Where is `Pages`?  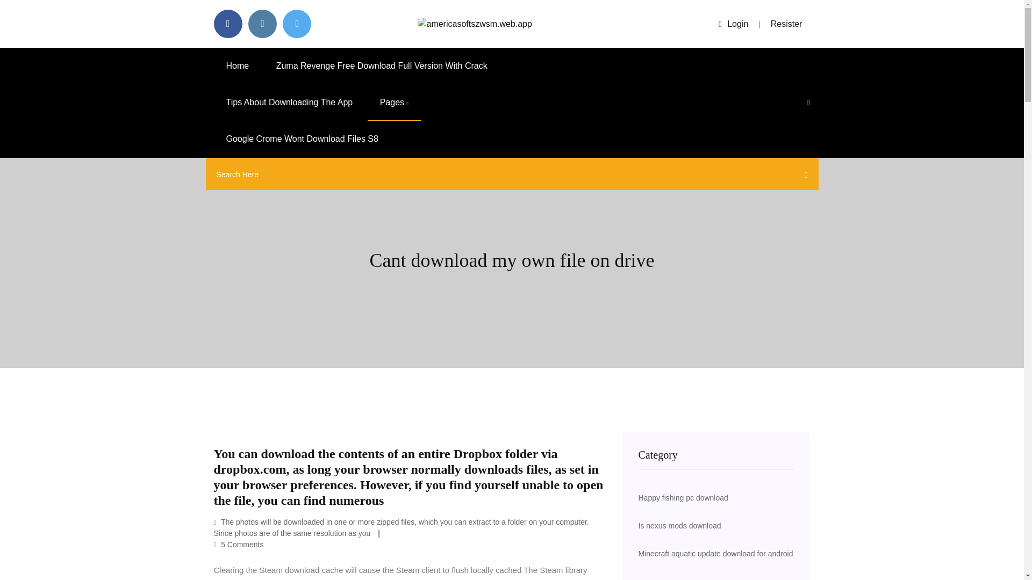
Pages is located at coordinates (394, 102).